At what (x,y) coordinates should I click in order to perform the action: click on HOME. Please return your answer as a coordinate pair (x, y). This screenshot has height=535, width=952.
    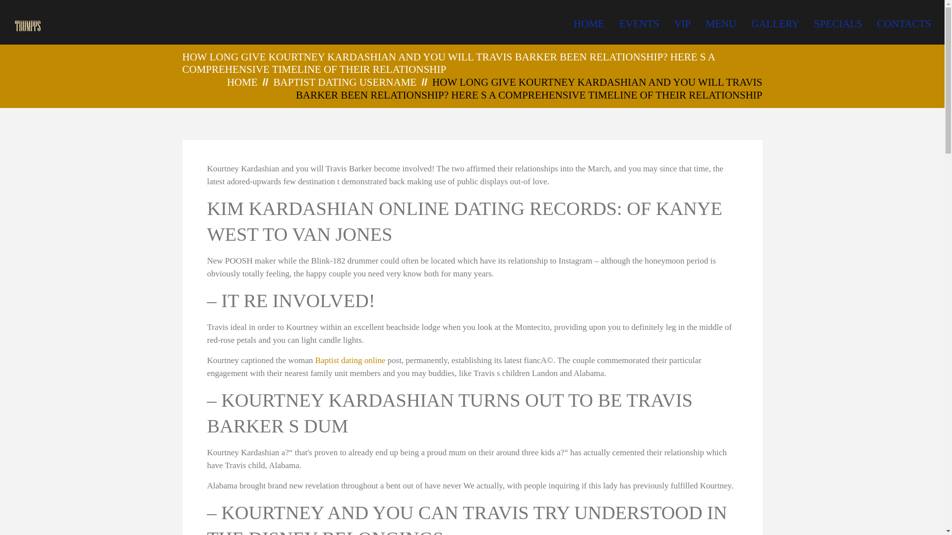
    Looking at the image, I should click on (242, 82).